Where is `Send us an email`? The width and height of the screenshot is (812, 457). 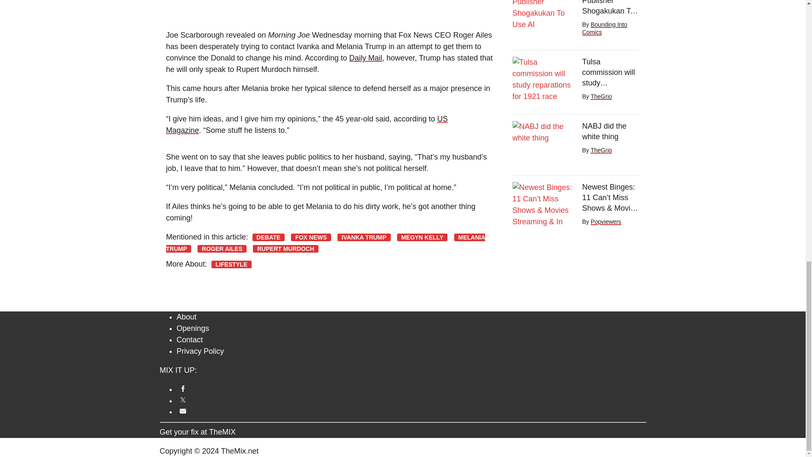 Send us an email is located at coordinates (411, 411).